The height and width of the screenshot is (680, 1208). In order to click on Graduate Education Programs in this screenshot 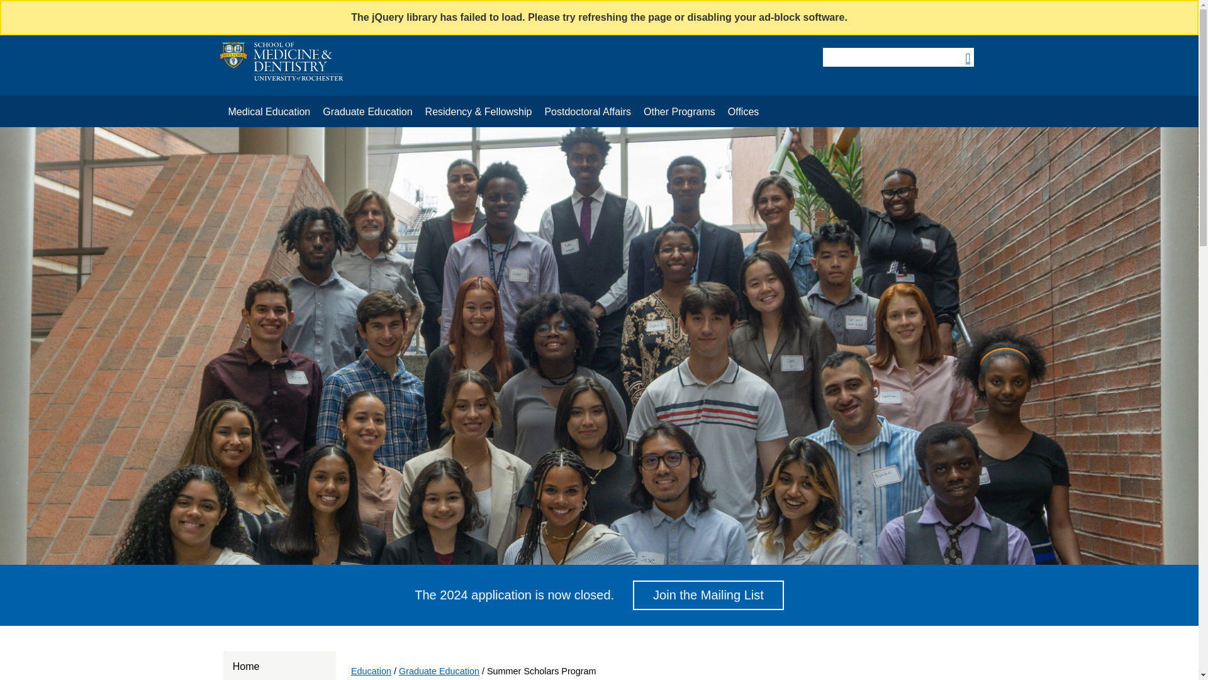, I will do `click(367, 112)`.